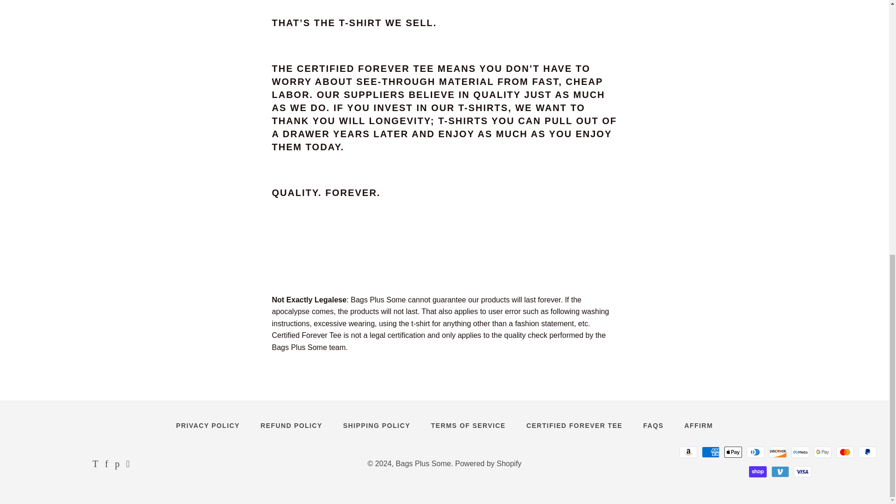 This screenshot has width=896, height=504. I want to click on Bags Plus Some on Pinterest, so click(117, 465).